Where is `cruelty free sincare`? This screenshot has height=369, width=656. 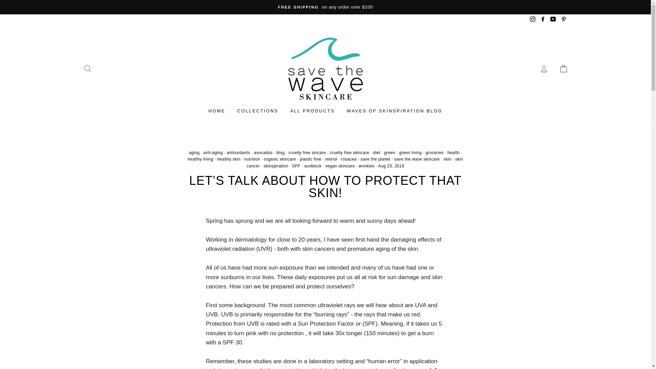 cruelty free sincare is located at coordinates (307, 152).